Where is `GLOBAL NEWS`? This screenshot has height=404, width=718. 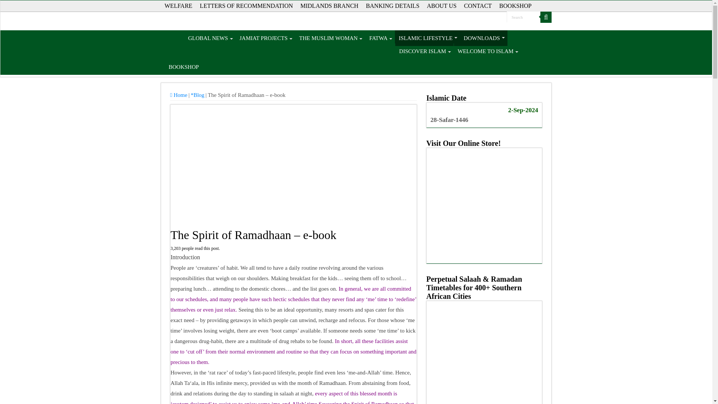
GLOBAL NEWS is located at coordinates (210, 38).